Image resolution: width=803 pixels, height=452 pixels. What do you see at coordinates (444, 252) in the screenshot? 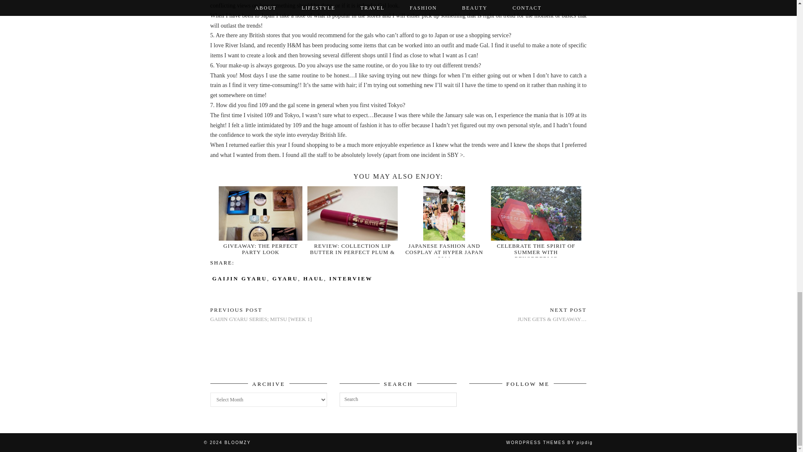
I see `JAPANESE FASHION AND COSPLAY AT HYPER JAPAN 2014` at bounding box center [444, 252].